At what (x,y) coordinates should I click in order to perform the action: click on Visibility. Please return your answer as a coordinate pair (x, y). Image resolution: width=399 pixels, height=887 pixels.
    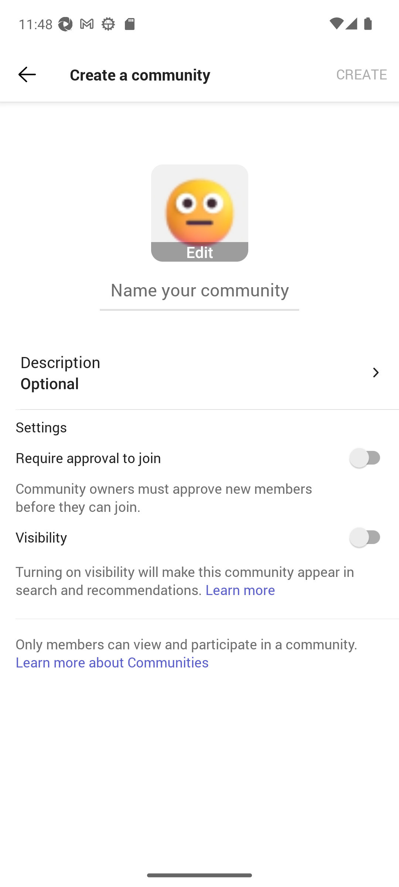
    Looking at the image, I should click on (369, 537).